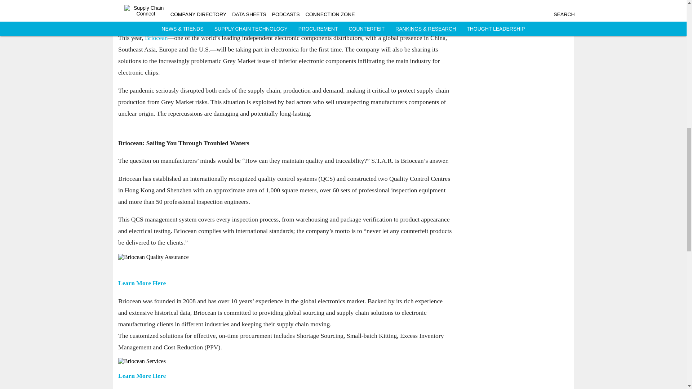 This screenshot has height=389, width=692. What do you see at coordinates (142, 375) in the screenshot?
I see `Learn More Here` at bounding box center [142, 375].